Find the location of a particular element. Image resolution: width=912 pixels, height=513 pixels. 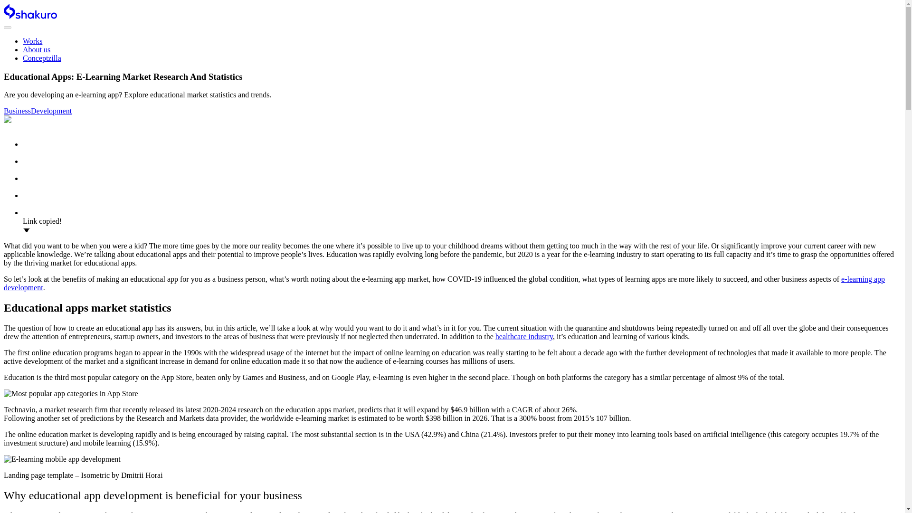

Development is located at coordinates (51, 110).